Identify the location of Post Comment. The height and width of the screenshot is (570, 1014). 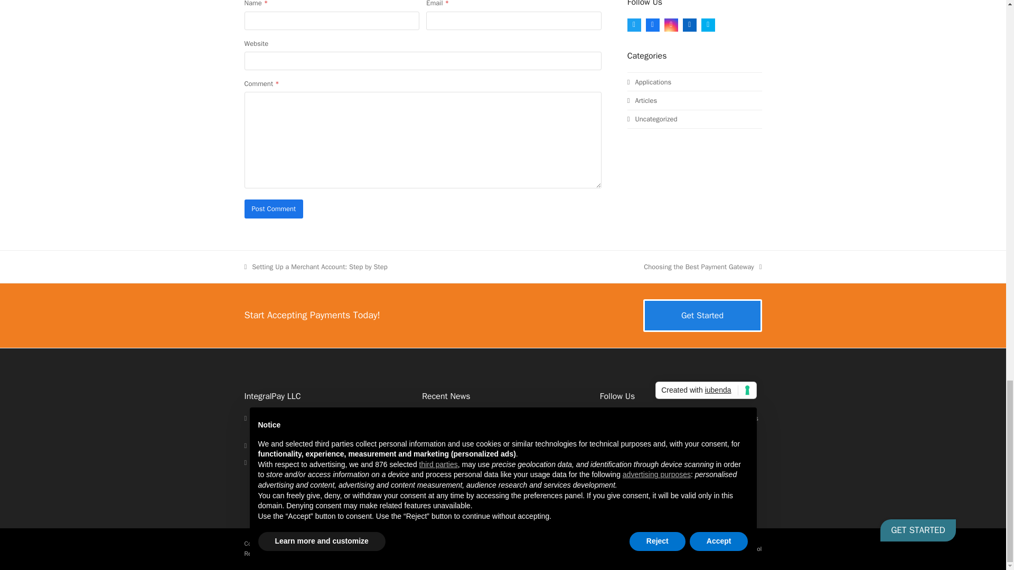
(274, 208).